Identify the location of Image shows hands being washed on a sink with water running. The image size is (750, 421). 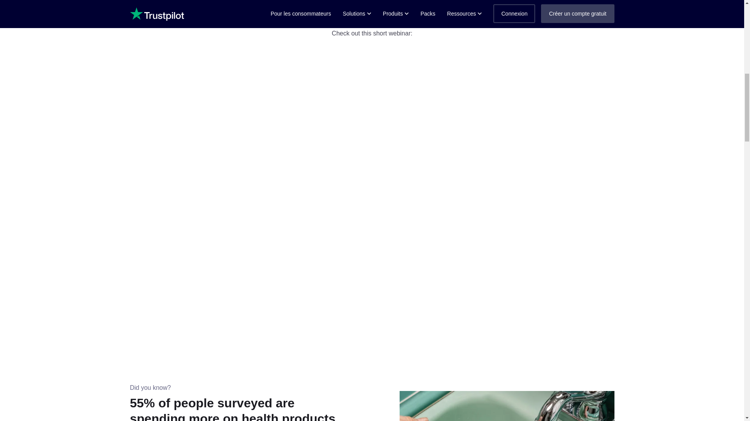
(506, 406).